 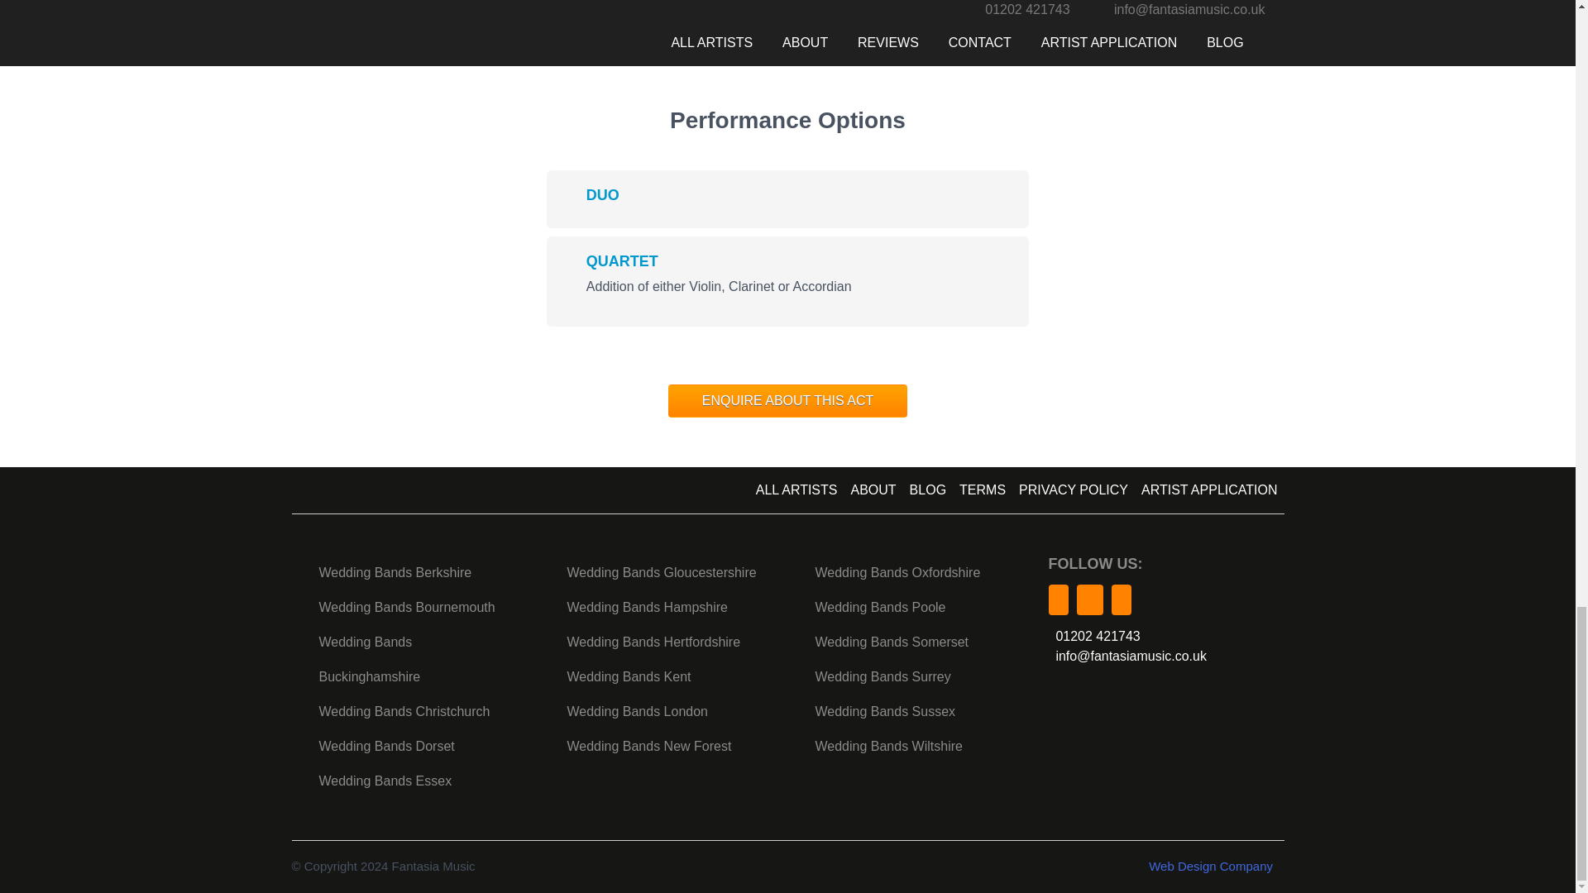 I want to click on All Artists, so click(x=797, y=490).